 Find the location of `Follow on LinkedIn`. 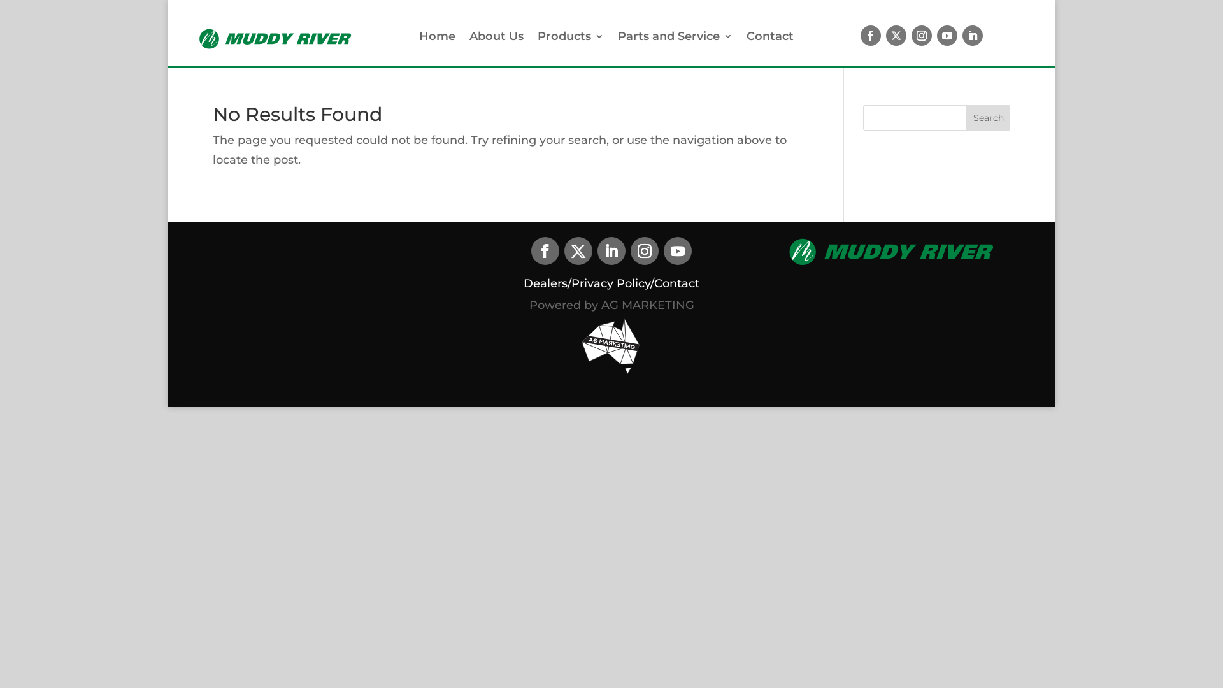

Follow on LinkedIn is located at coordinates (611, 251).